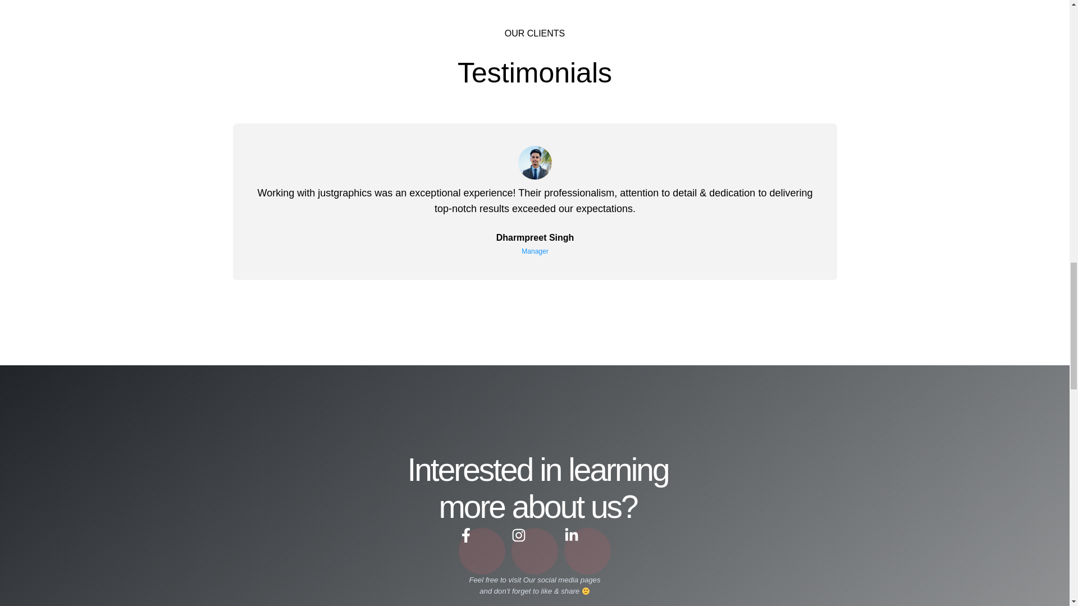 The height and width of the screenshot is (606, 1078). I want to click on Facebook-f, so click(482, 551).